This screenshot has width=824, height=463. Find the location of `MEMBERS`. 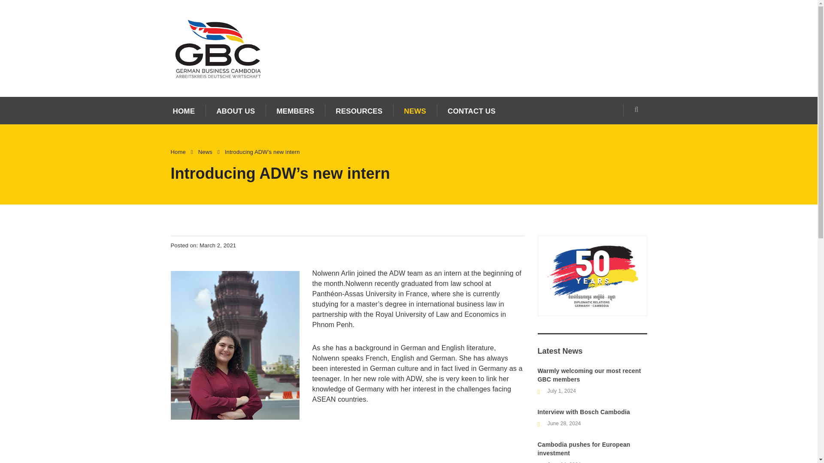

MEMBERS is located at coordinates (295, 111).